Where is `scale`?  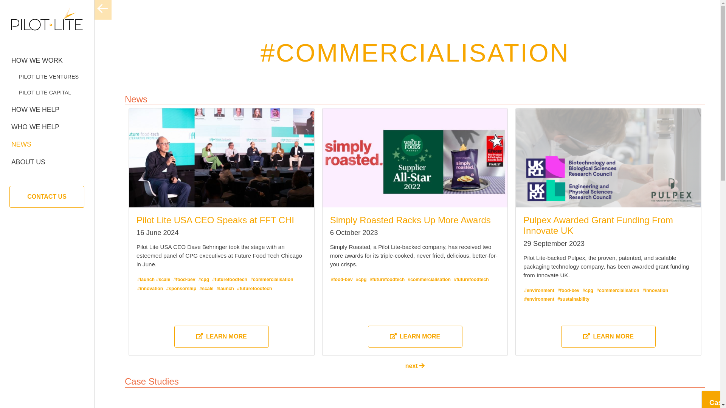
scale is located at coordinates (206, 289).